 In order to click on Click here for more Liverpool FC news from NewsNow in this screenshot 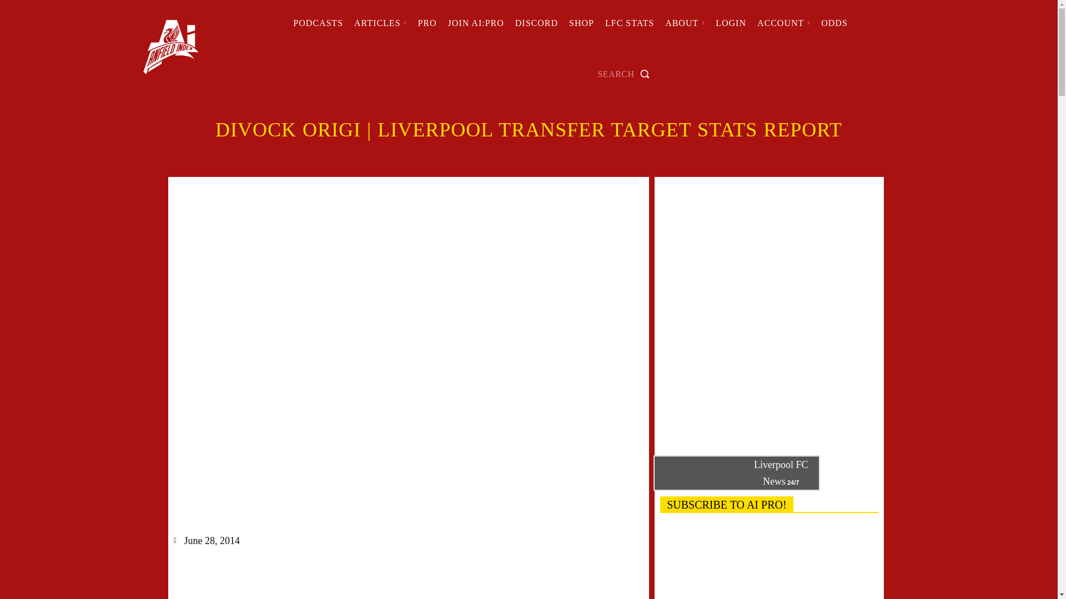, I will do `click(736, 473)`.